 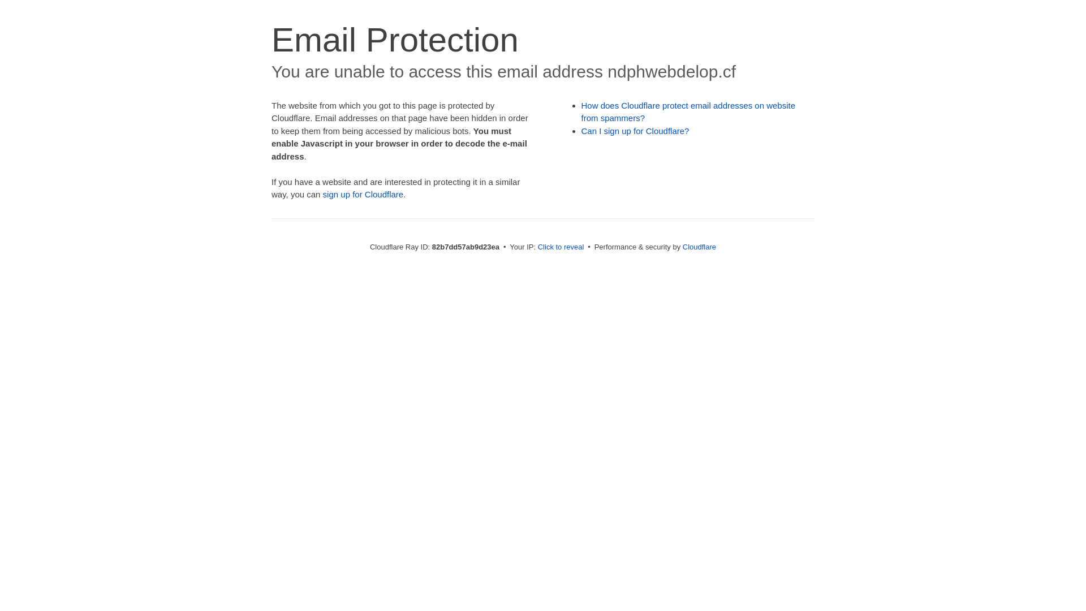 I want to click on Can I sign up for Cloudflare?, so click(x=636, y=131).